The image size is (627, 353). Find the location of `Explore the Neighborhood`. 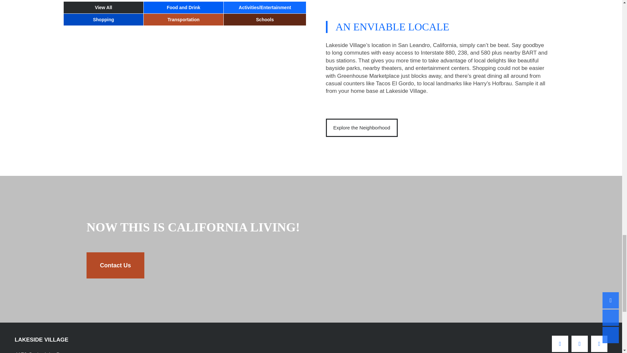

Explore the Neighborhood is located at coordinates (362, 127).